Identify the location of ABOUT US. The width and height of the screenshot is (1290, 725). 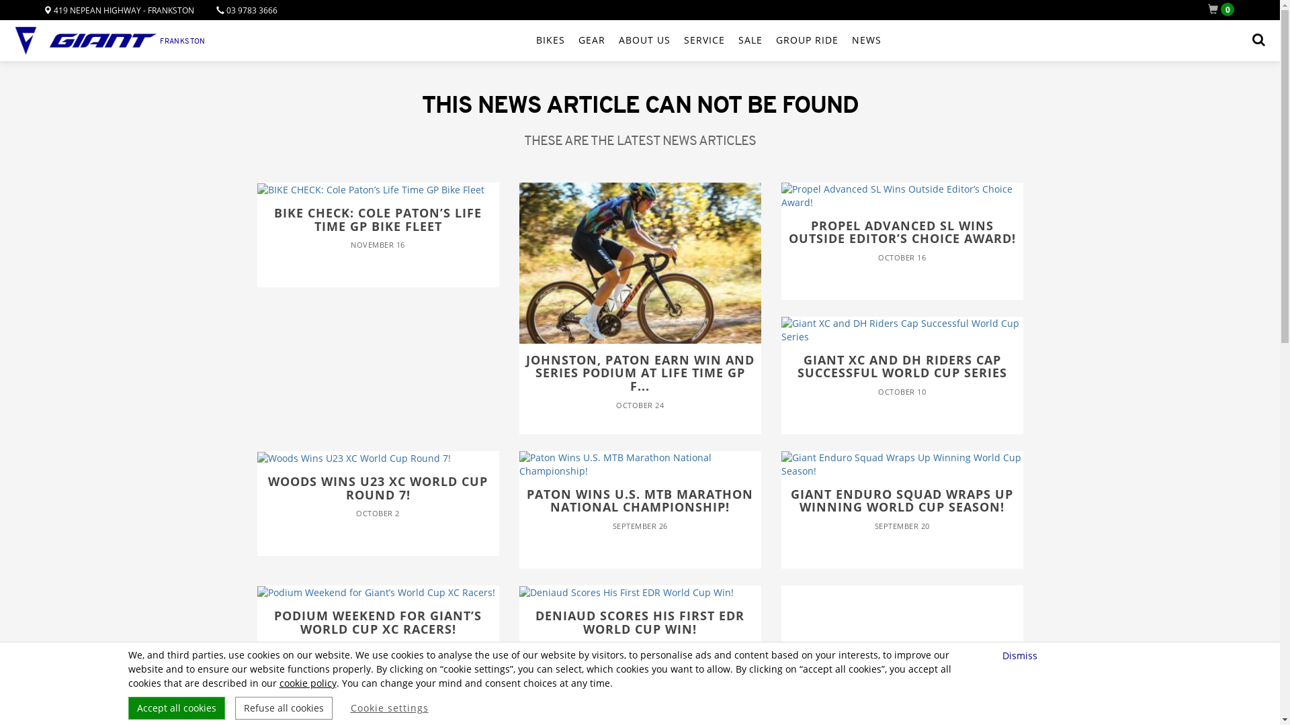
(645, 40).